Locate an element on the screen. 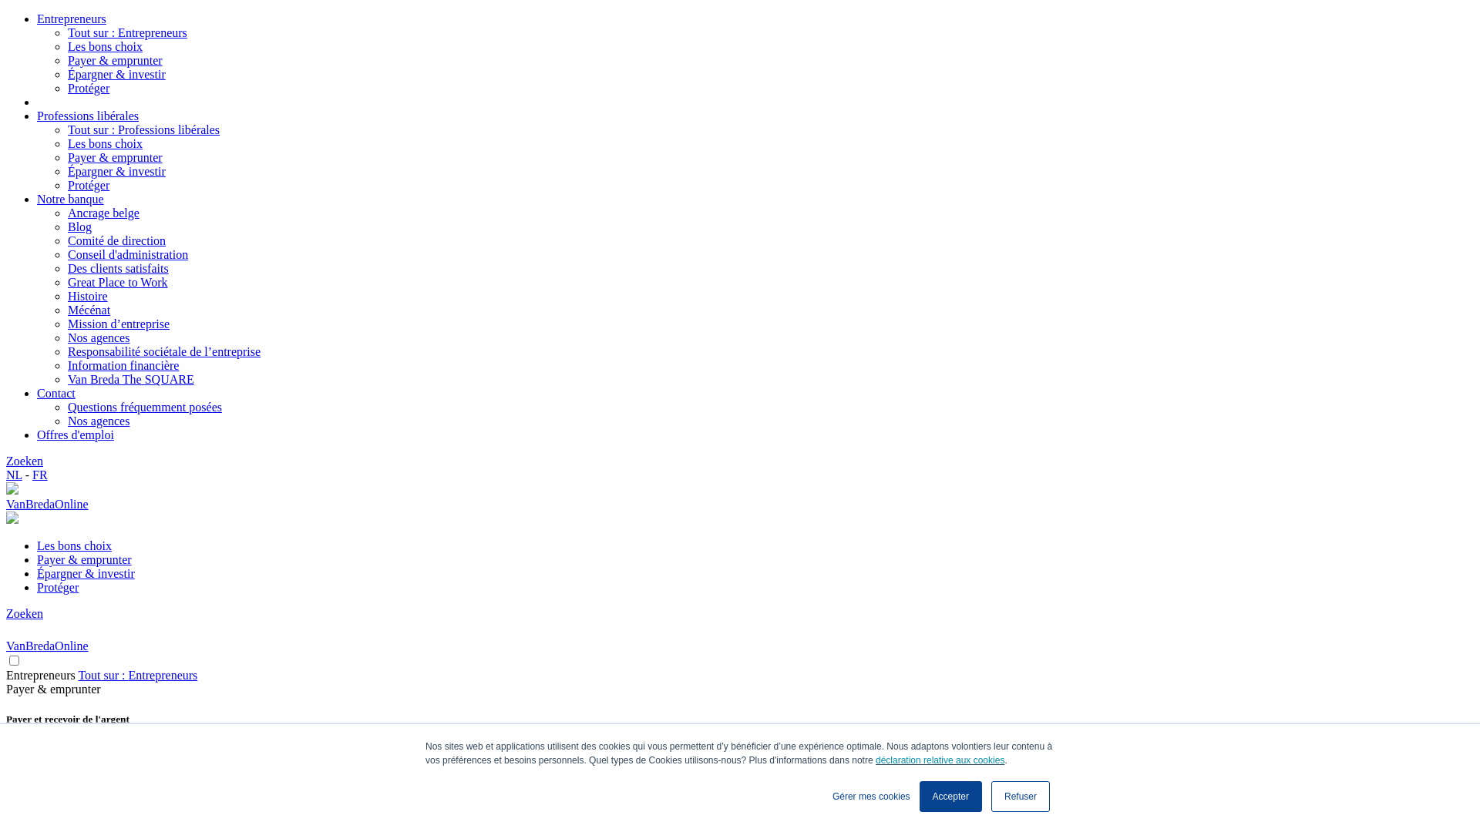 The image size is (1480, 832). Blog is located at coordinates (80, 226).